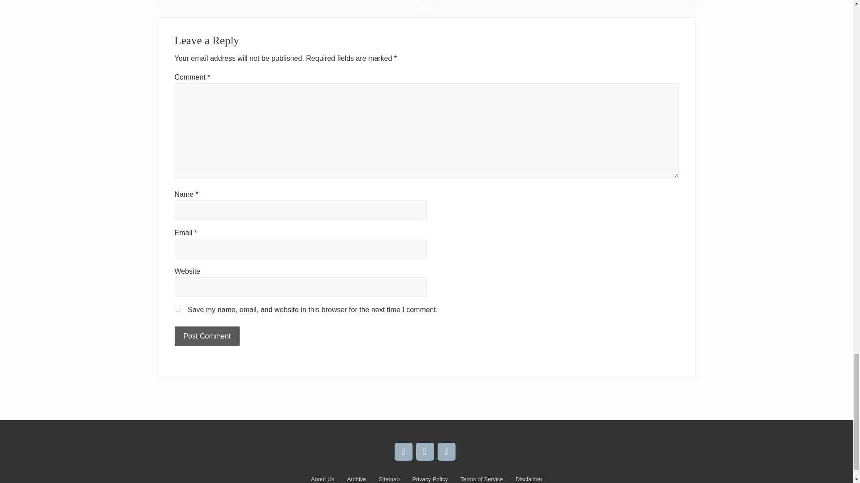 This screenshot has height=483, width=860. Describe the element at coordinates (207, 336) in the screenshot. I see `Post Comment` at that location.